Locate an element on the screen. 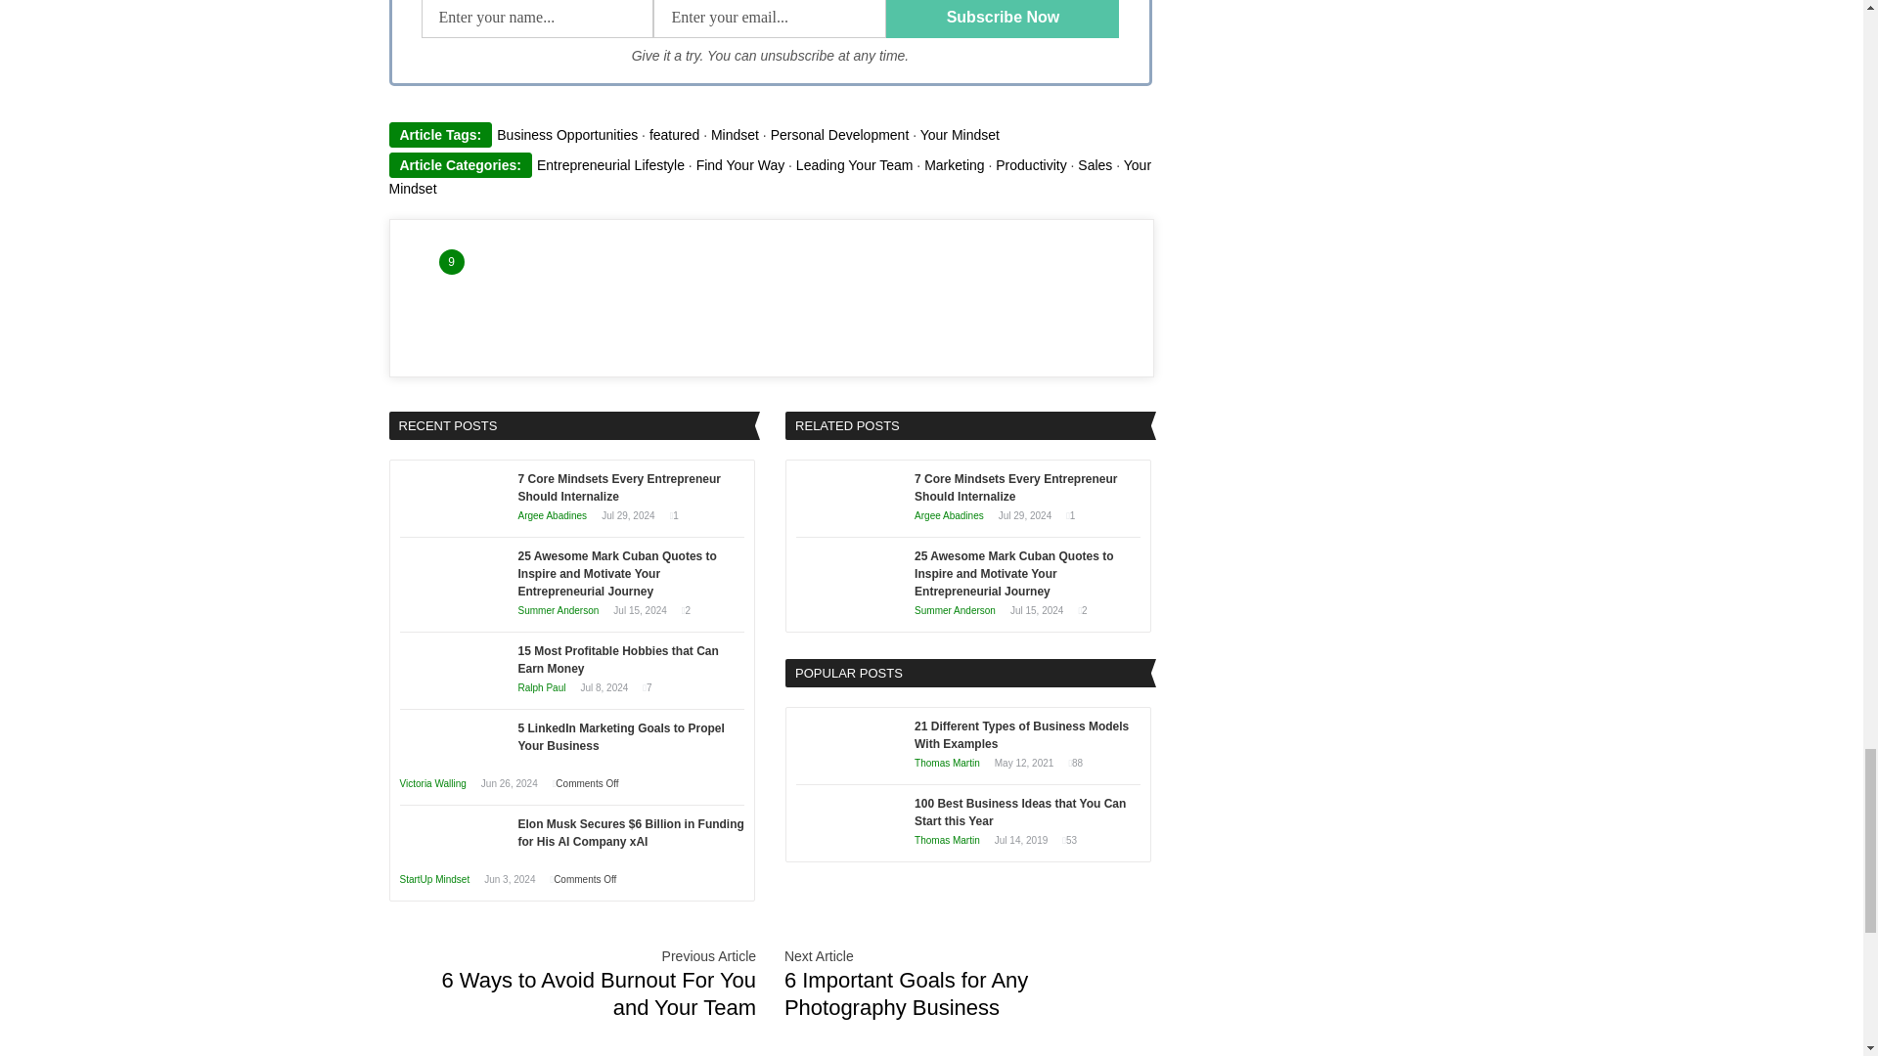 Image resolution: width=1878 pixels, height=1056 pixels. Entrepreneurial Lifestyle is located at coordinates (610, 164).